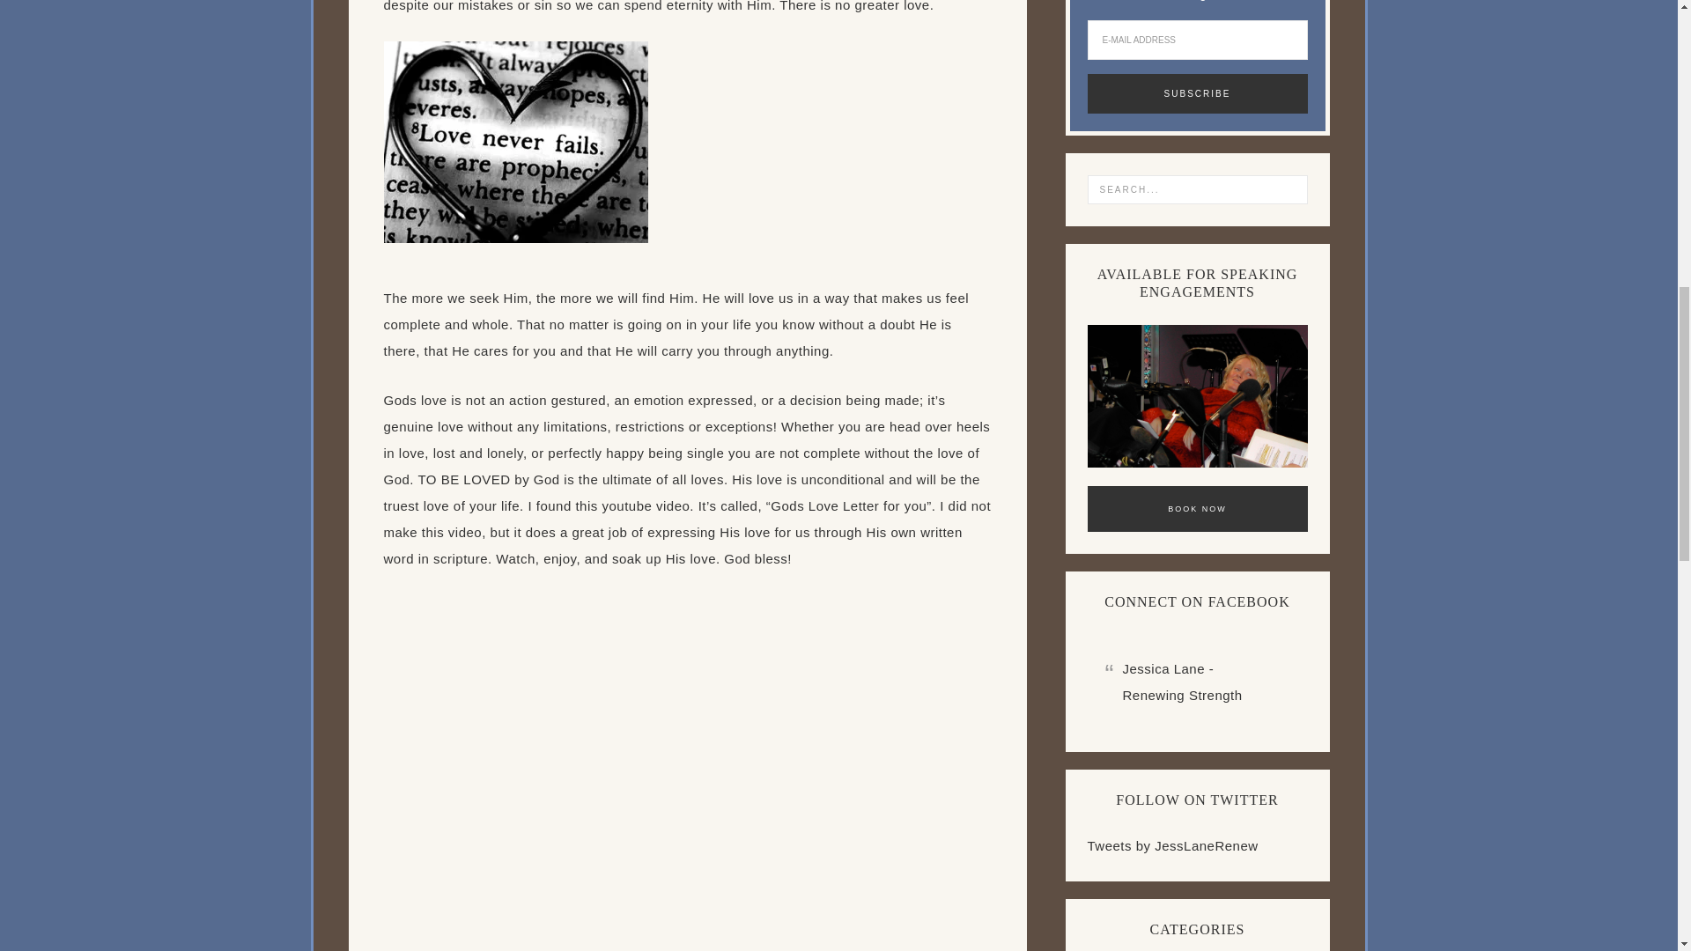 This screenshot has width=1691, height=951. Describe the element at coordinates (1172, 845) in the screenshot. I see `Tweets by JessLaneRenew` at that location.